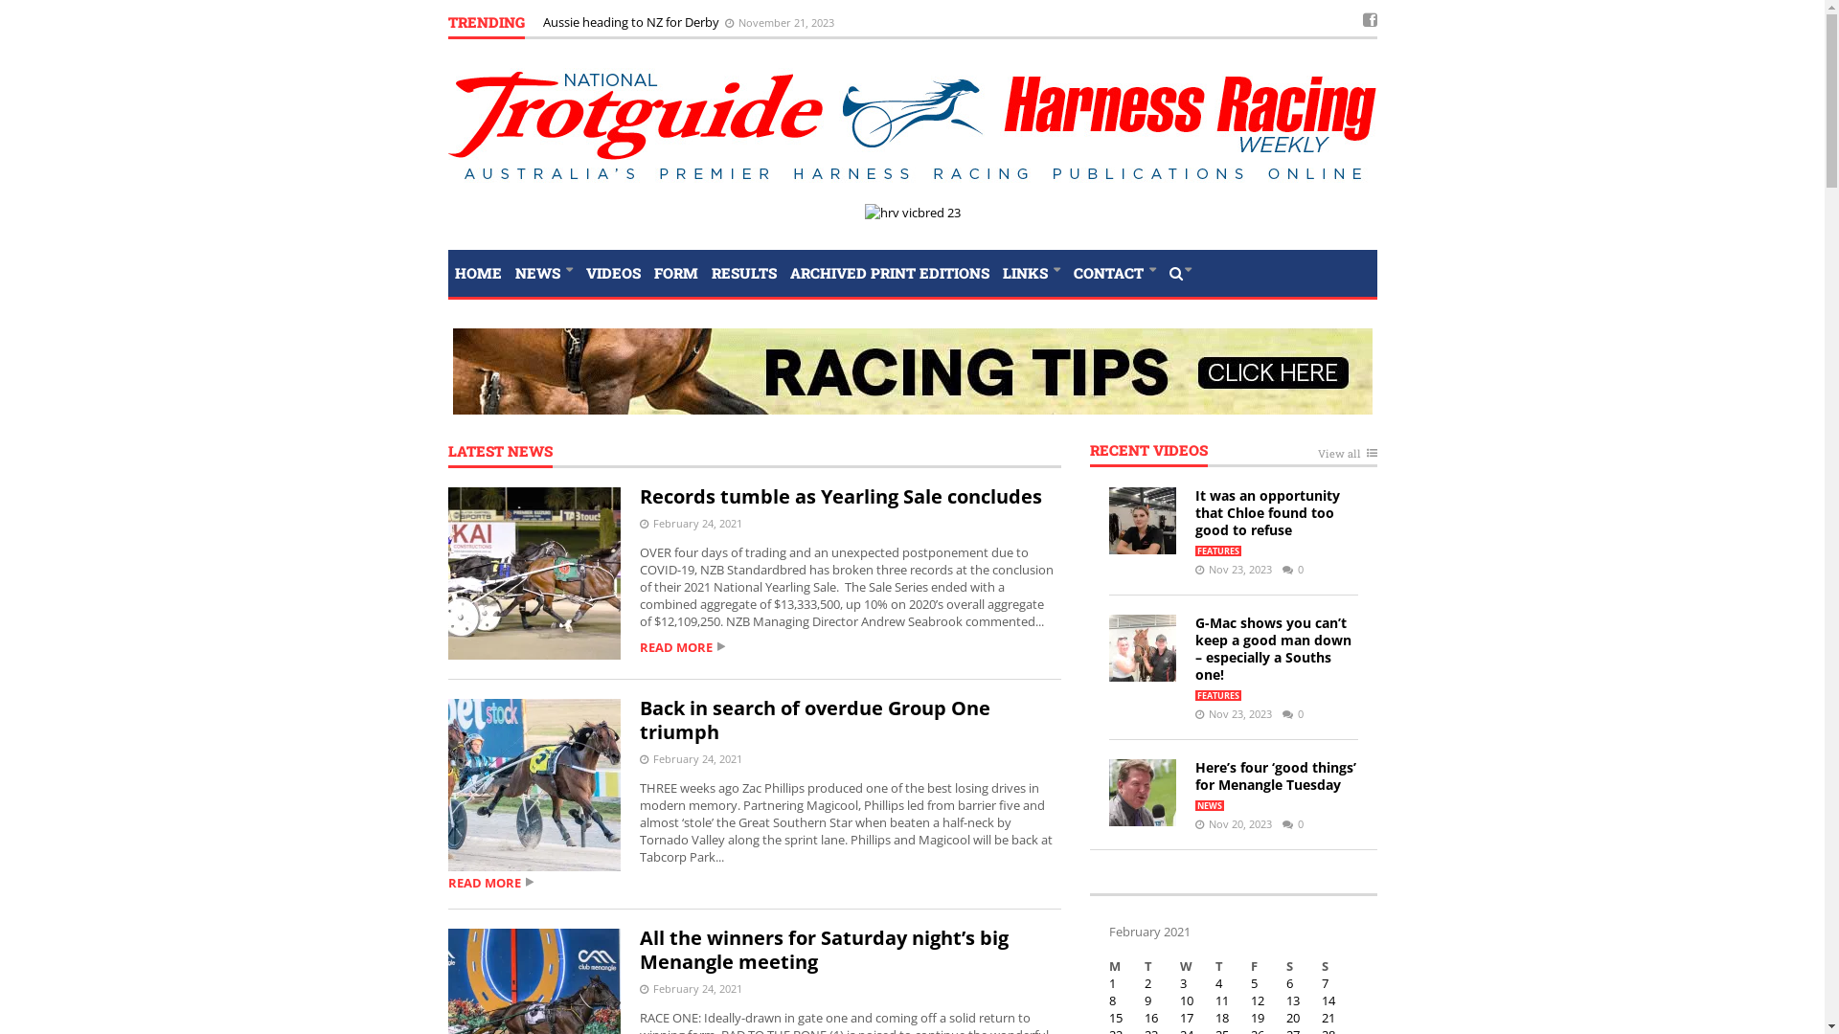 The image size is (1839, 1034). What do you see at coordinates (1293, 1000) in the screenshot?
I see `13` at bounding box center [1293, 1000].